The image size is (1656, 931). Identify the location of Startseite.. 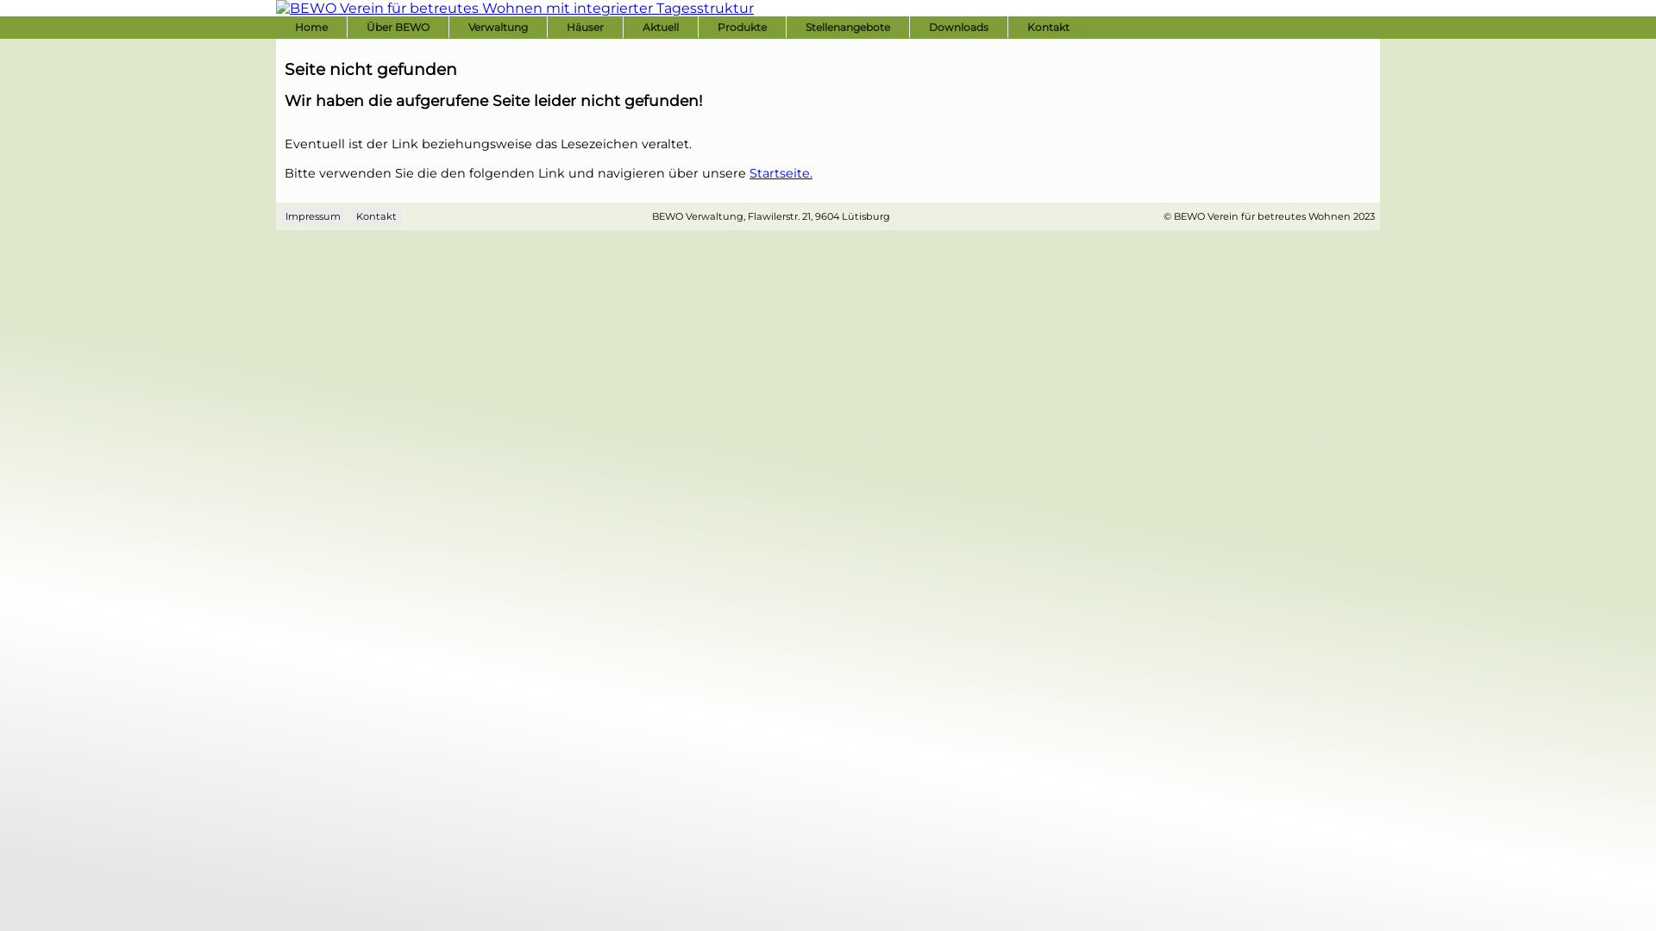
(781, 173).